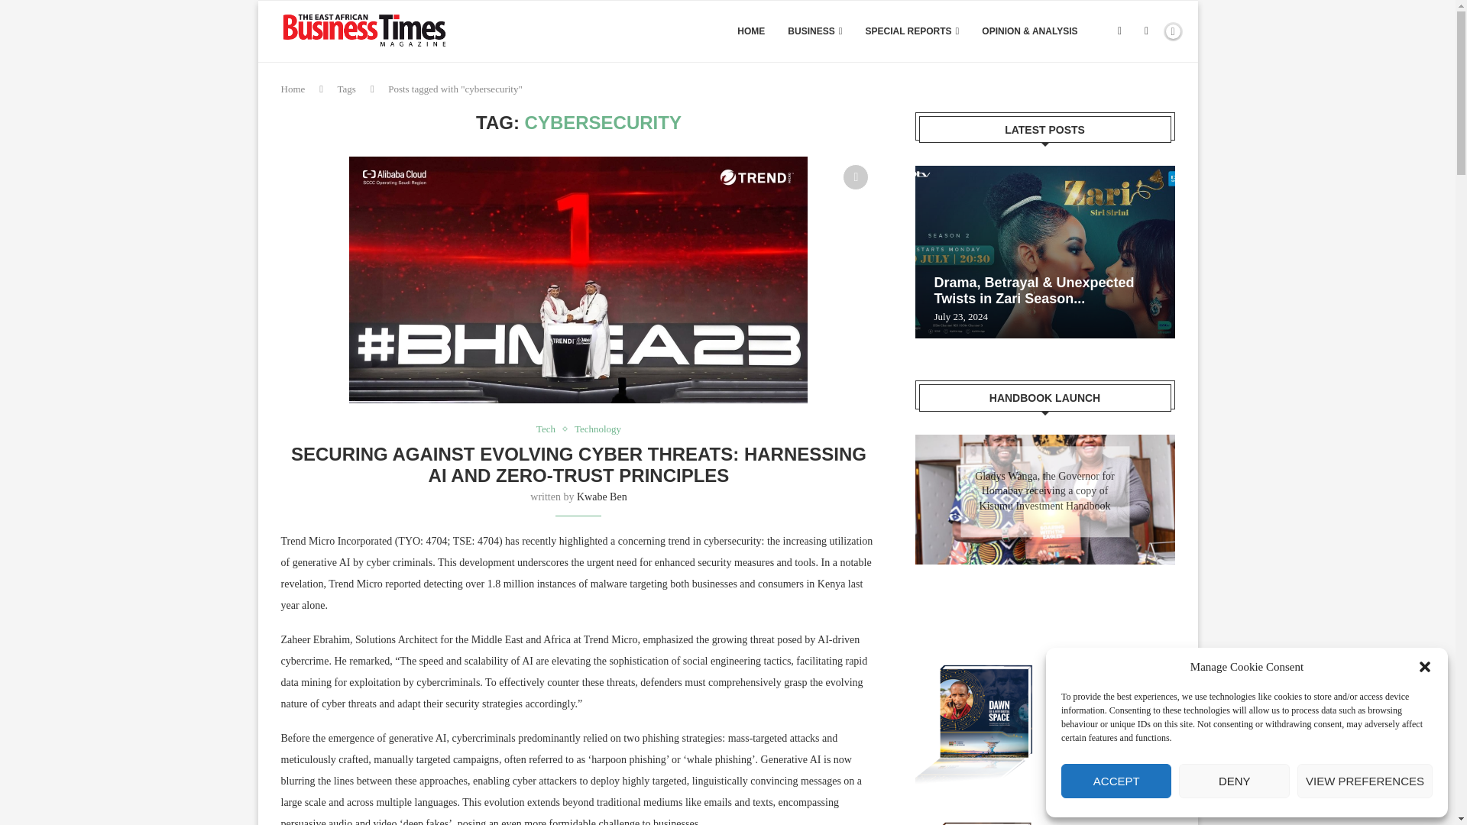  What do you see at coordinates (814, 31) in the screenshot?
I see `BUSINESS` at bounding box center [814, 31].